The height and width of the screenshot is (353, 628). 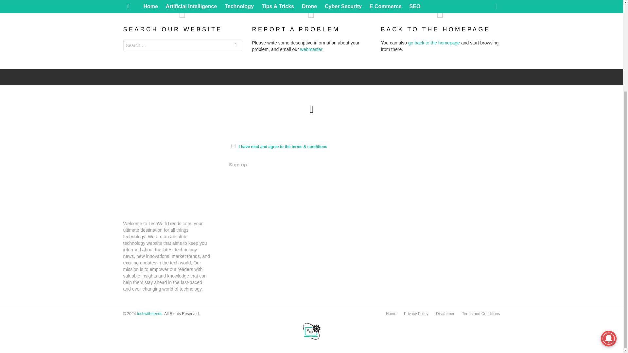 What do you see at coordinates (238, 165) in the screenshot?
I see `Sign up` at bounding box center [238, 165].